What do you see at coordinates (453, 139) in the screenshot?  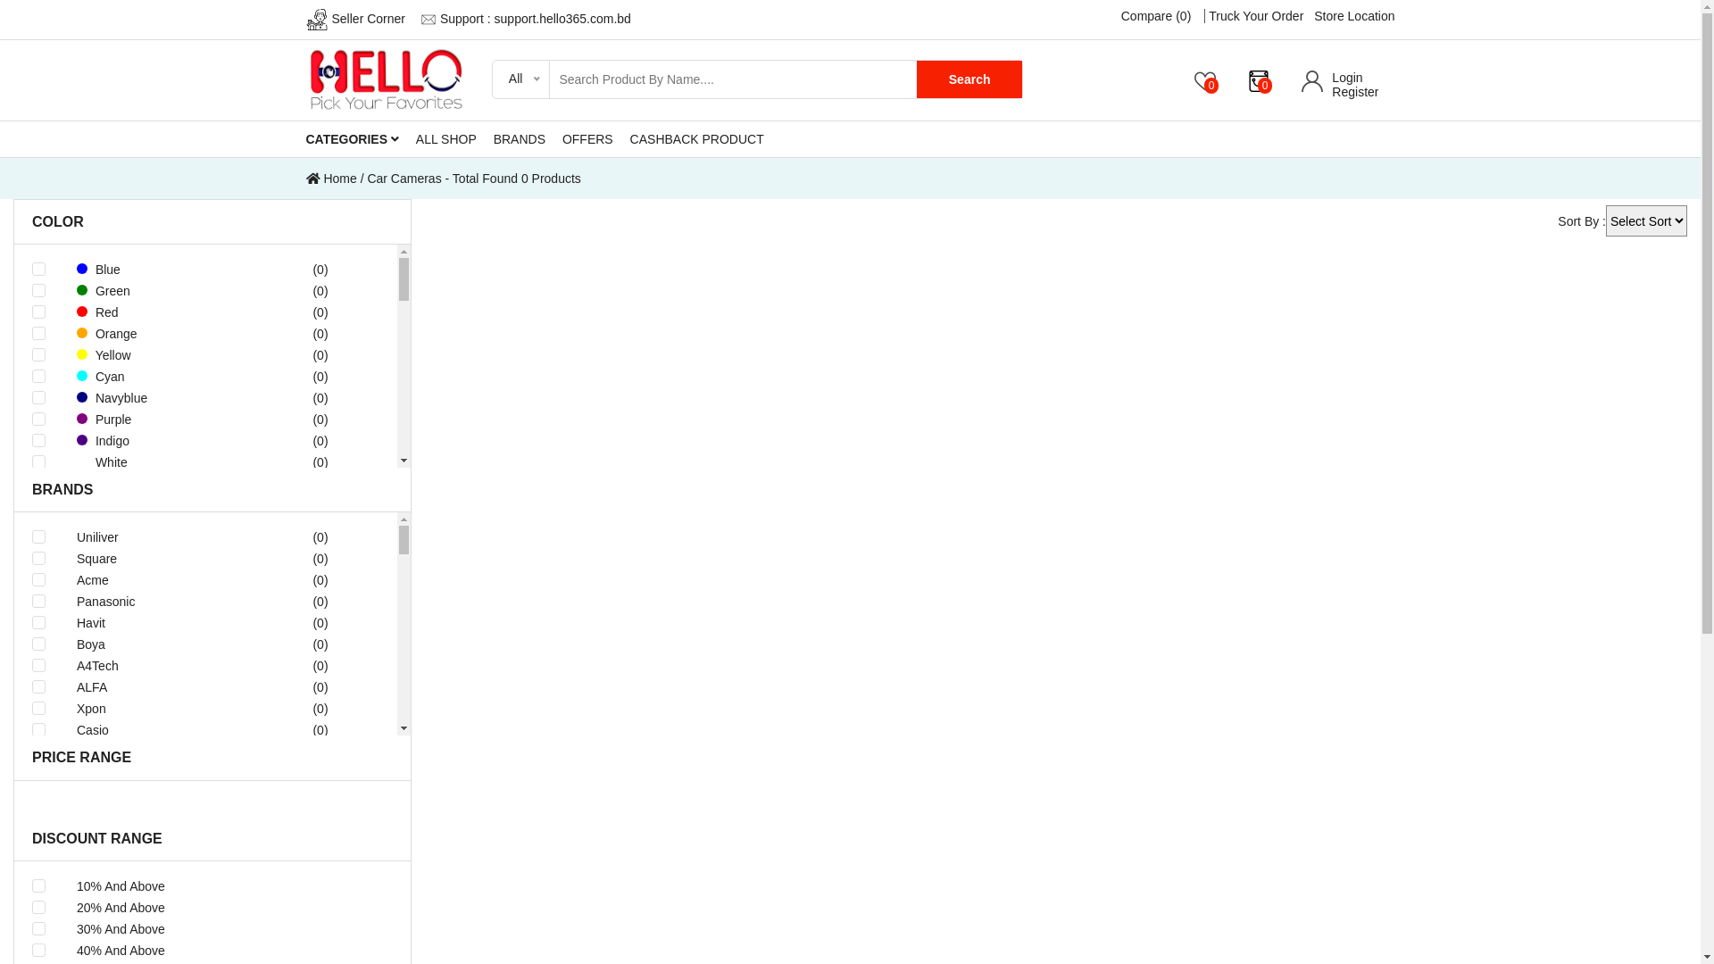 I see `ALL SHOP` at bounding box center [453, 139].